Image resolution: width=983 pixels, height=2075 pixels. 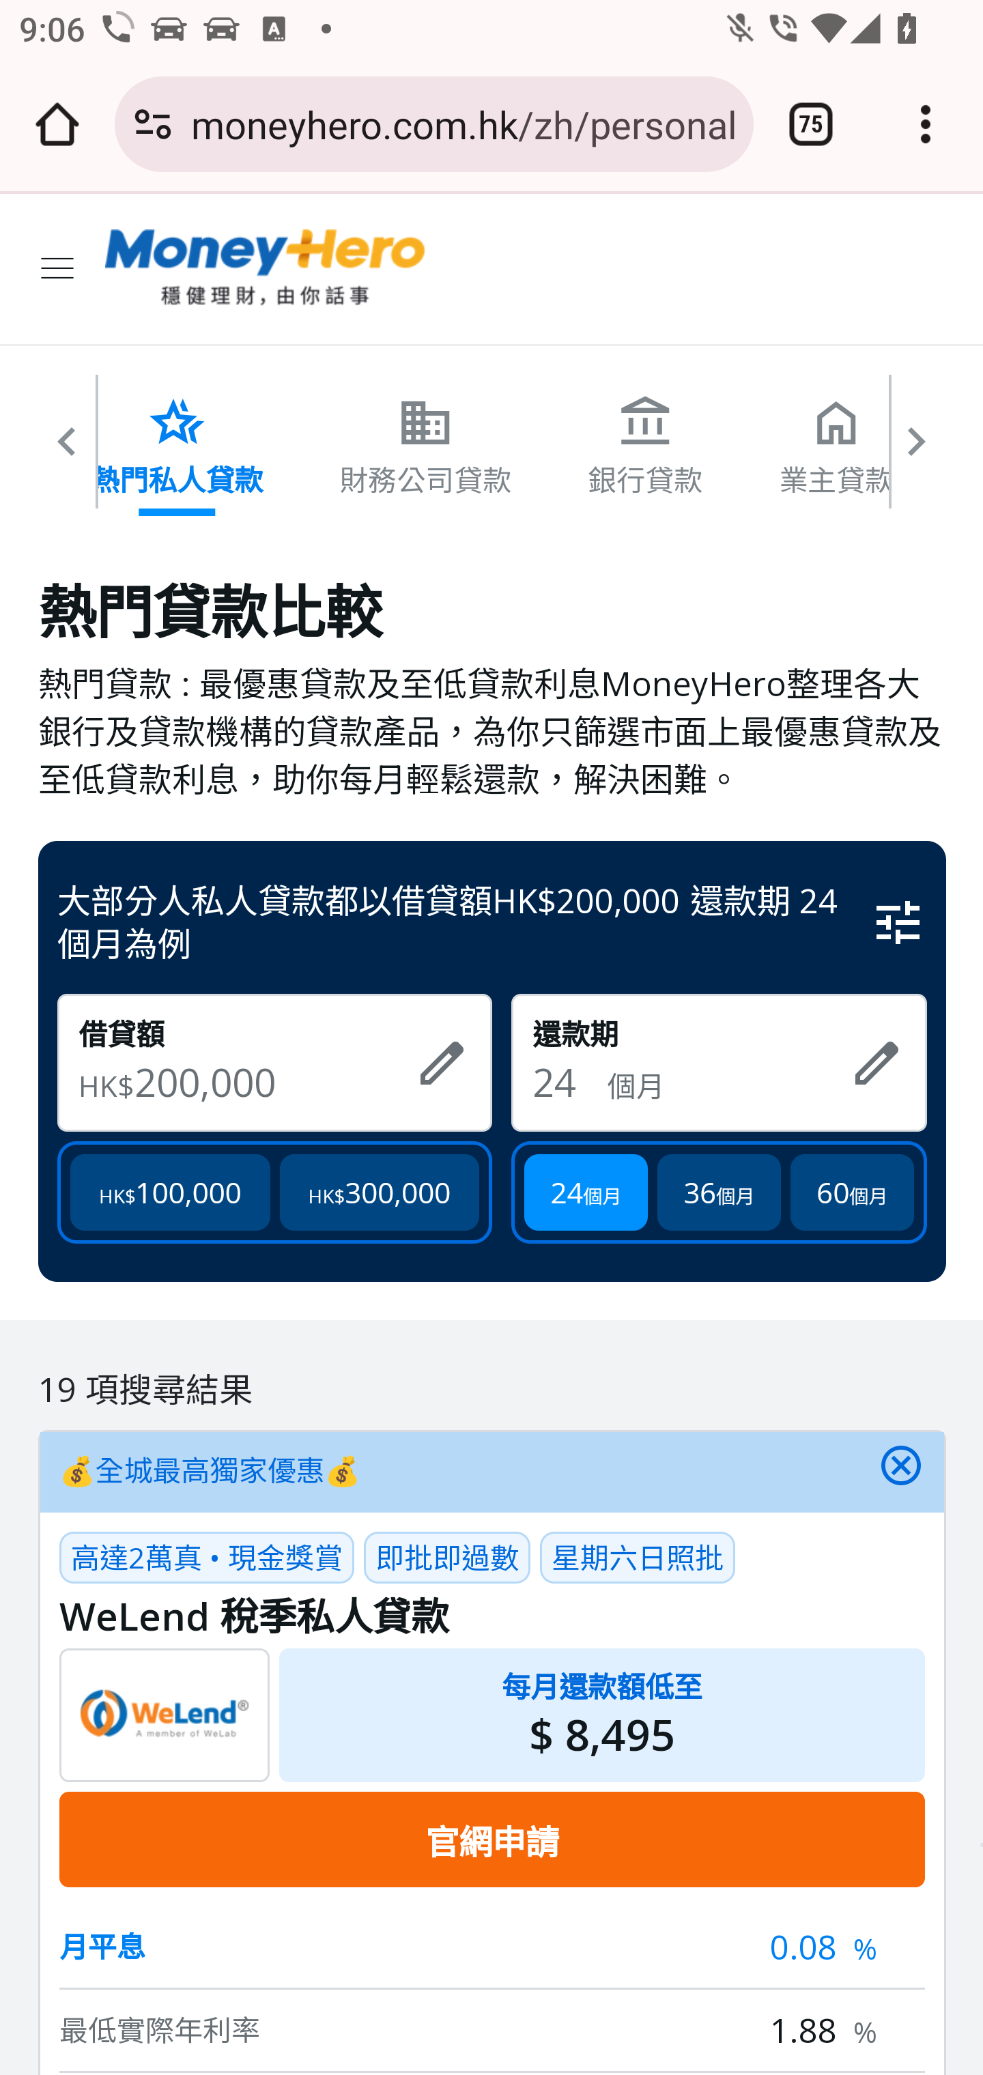 I want to click on business 財務公司貸款, so click(x=426, y=445).